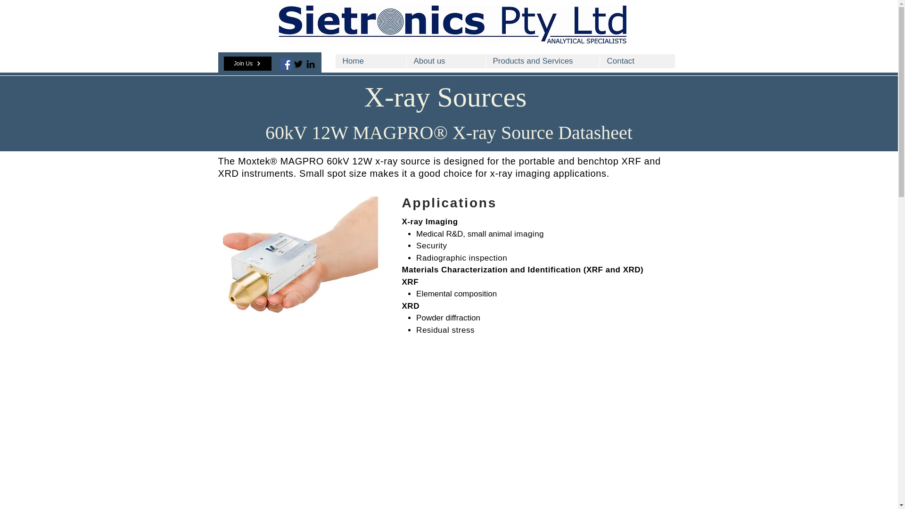 Image resolution: width=905 pixels, height=509 pixels. I want to click on Join Us, so click(247, 63).